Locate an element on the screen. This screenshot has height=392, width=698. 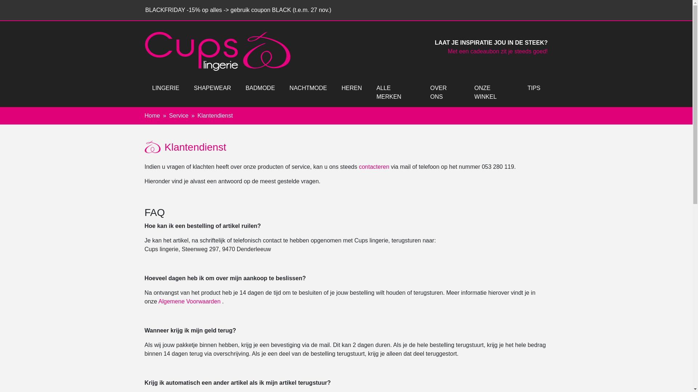
Service is located at coordinates (179, 115).